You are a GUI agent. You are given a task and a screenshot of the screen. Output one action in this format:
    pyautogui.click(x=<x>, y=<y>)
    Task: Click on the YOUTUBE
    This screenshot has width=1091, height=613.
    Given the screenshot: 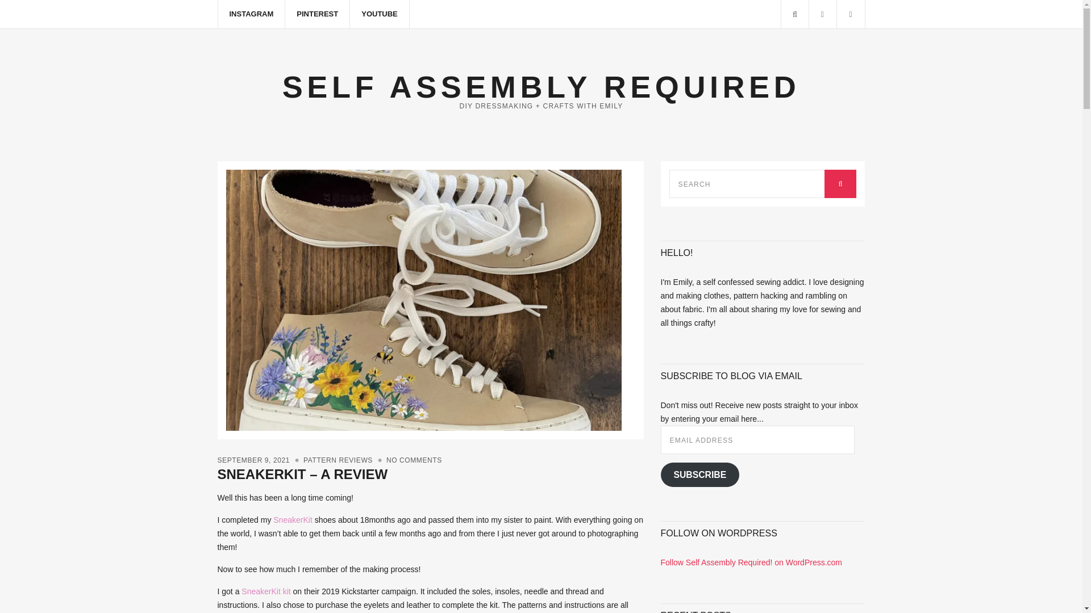 What is the action you would take?
    pyautogui.click(x=380, y=14)
    